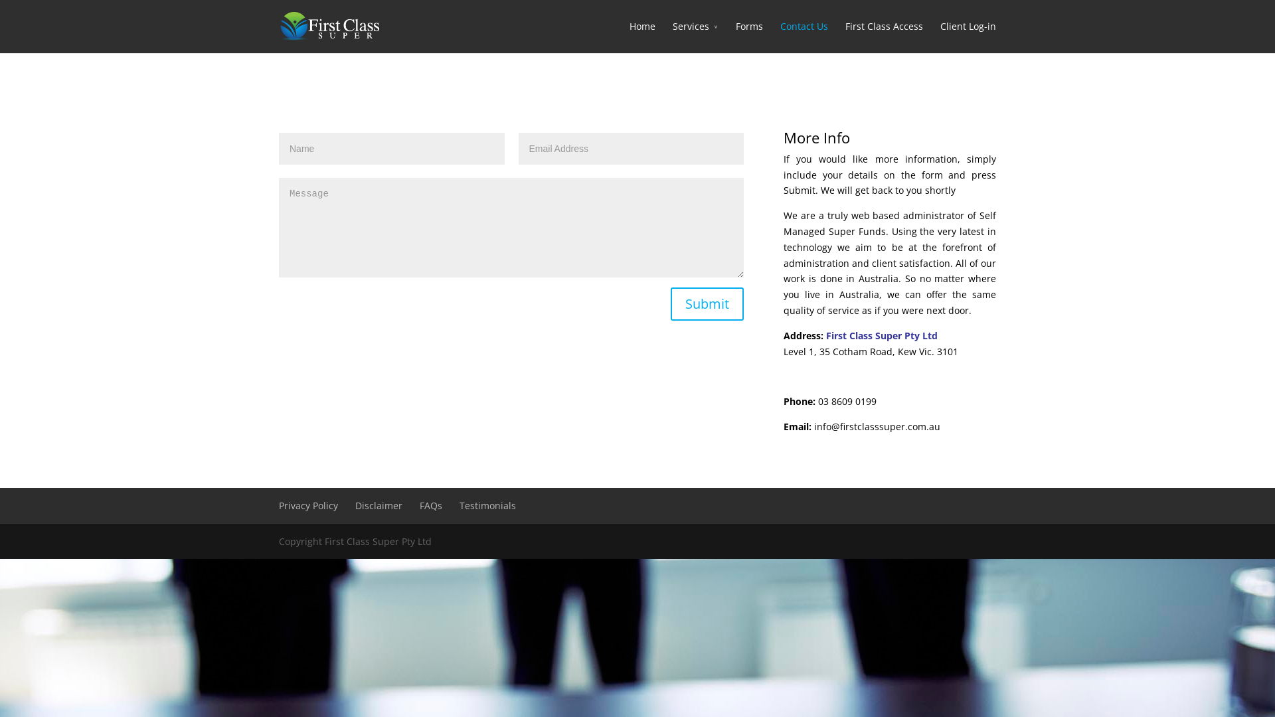 This screenshot has height=717, width=1275. What do you see at coordinates (885, 36) in the screenshot?
I see `First Class Access` at bounding box center [885, 36].